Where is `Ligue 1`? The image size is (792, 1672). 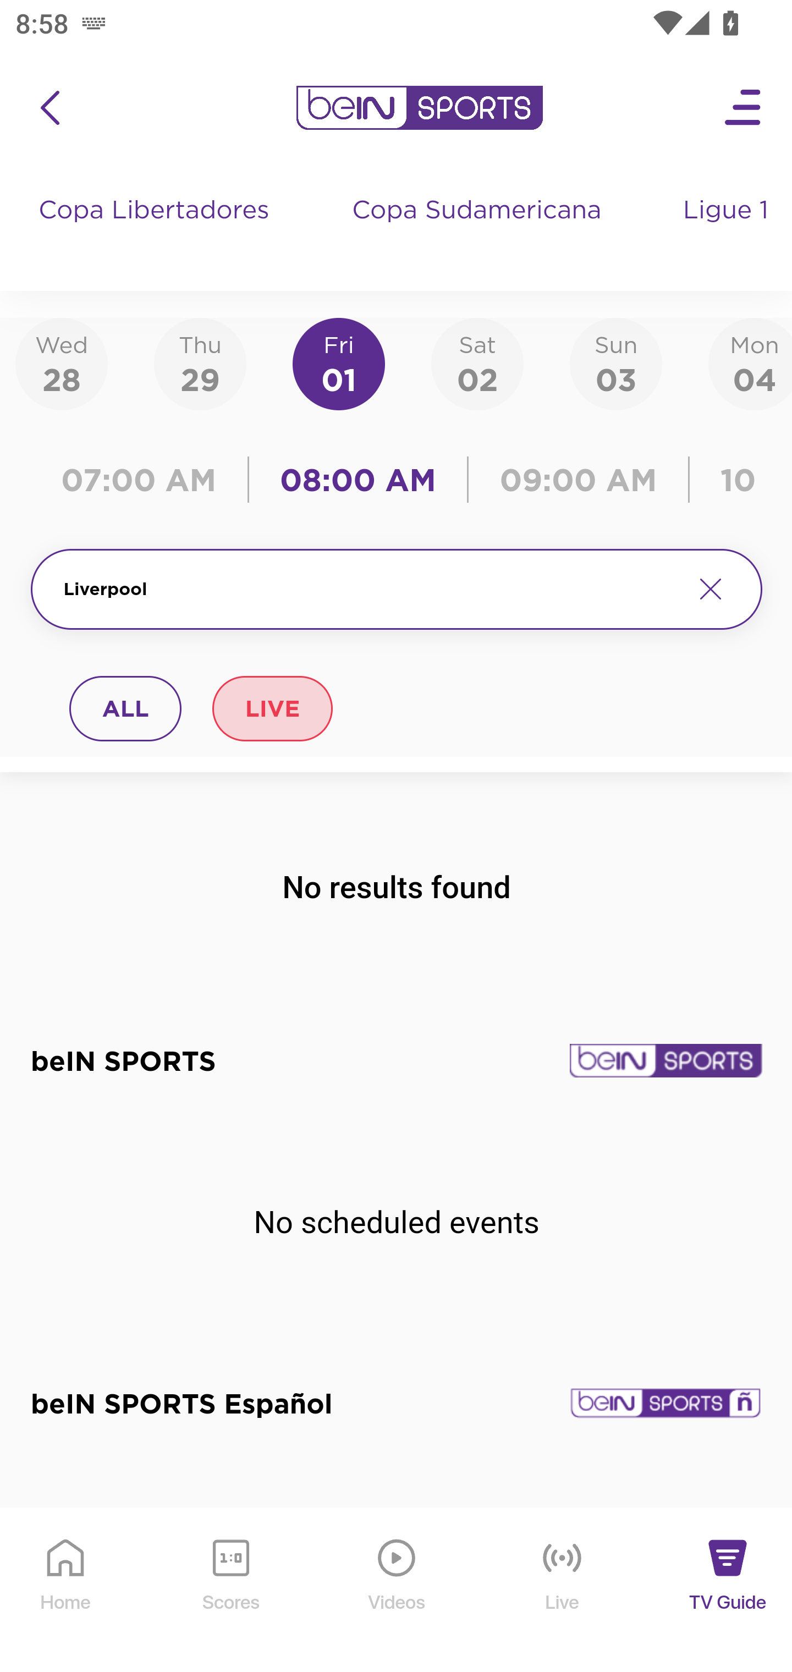
Ligue 1 is located at coordinates (728, 231).